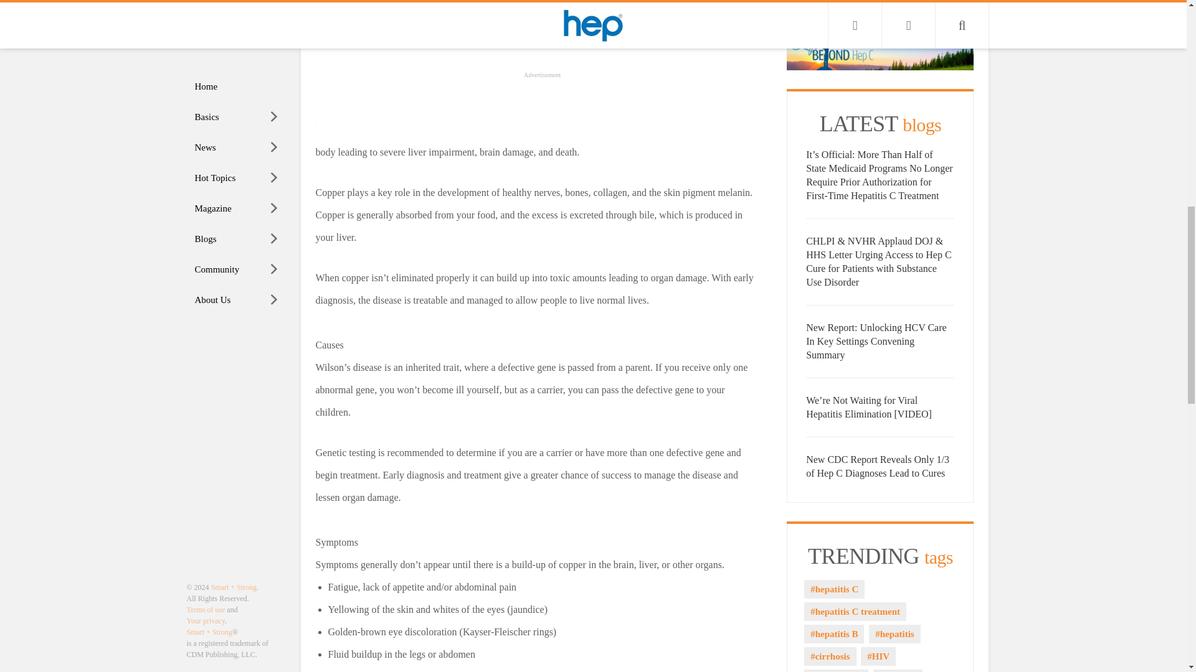 The height and width of the screenshot is (672, 1196). What do you see at coordinates (536, 35) in the screenshot?
I see `3rd party ad content` at bounding box center [536, 35].